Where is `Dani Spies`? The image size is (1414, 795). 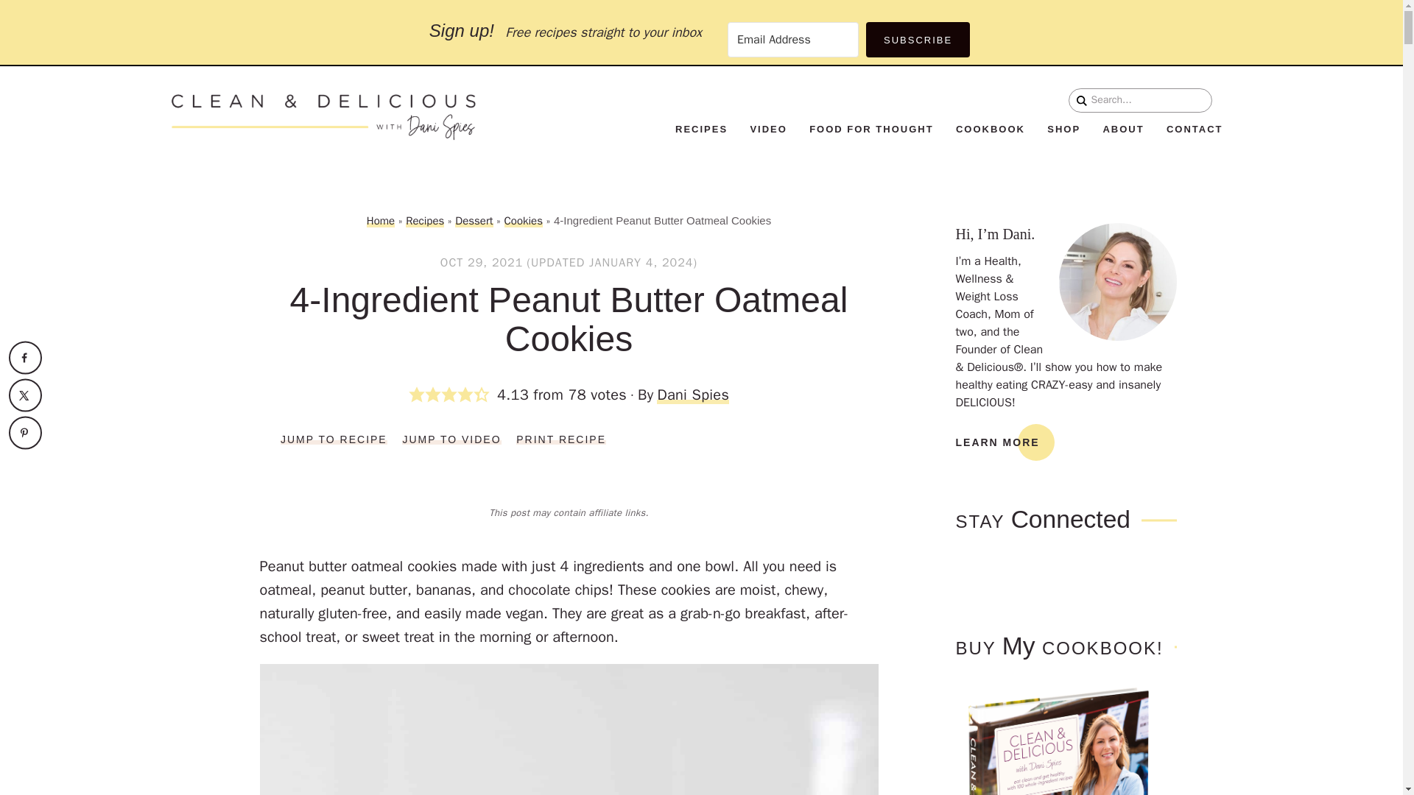 Dani Spies is located at coordinates (693, 395).